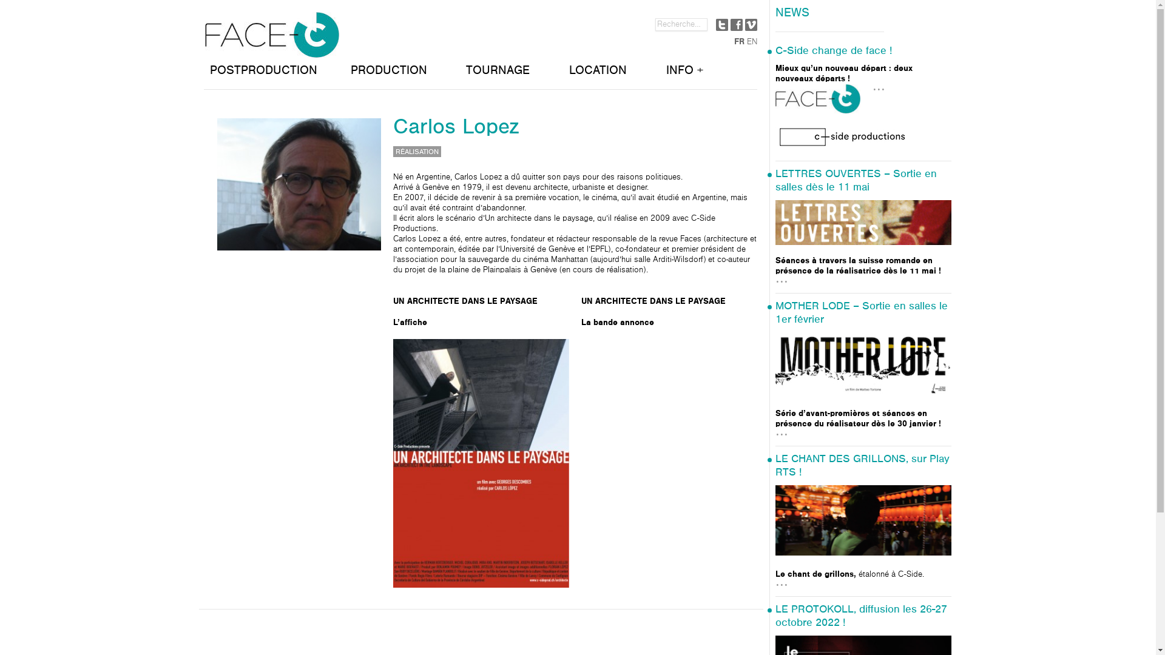 This screenshot has height=655, width=1165. I want to click on LE CHANT DES GRILLONS, sur Play RTS !, so click(863, 466).